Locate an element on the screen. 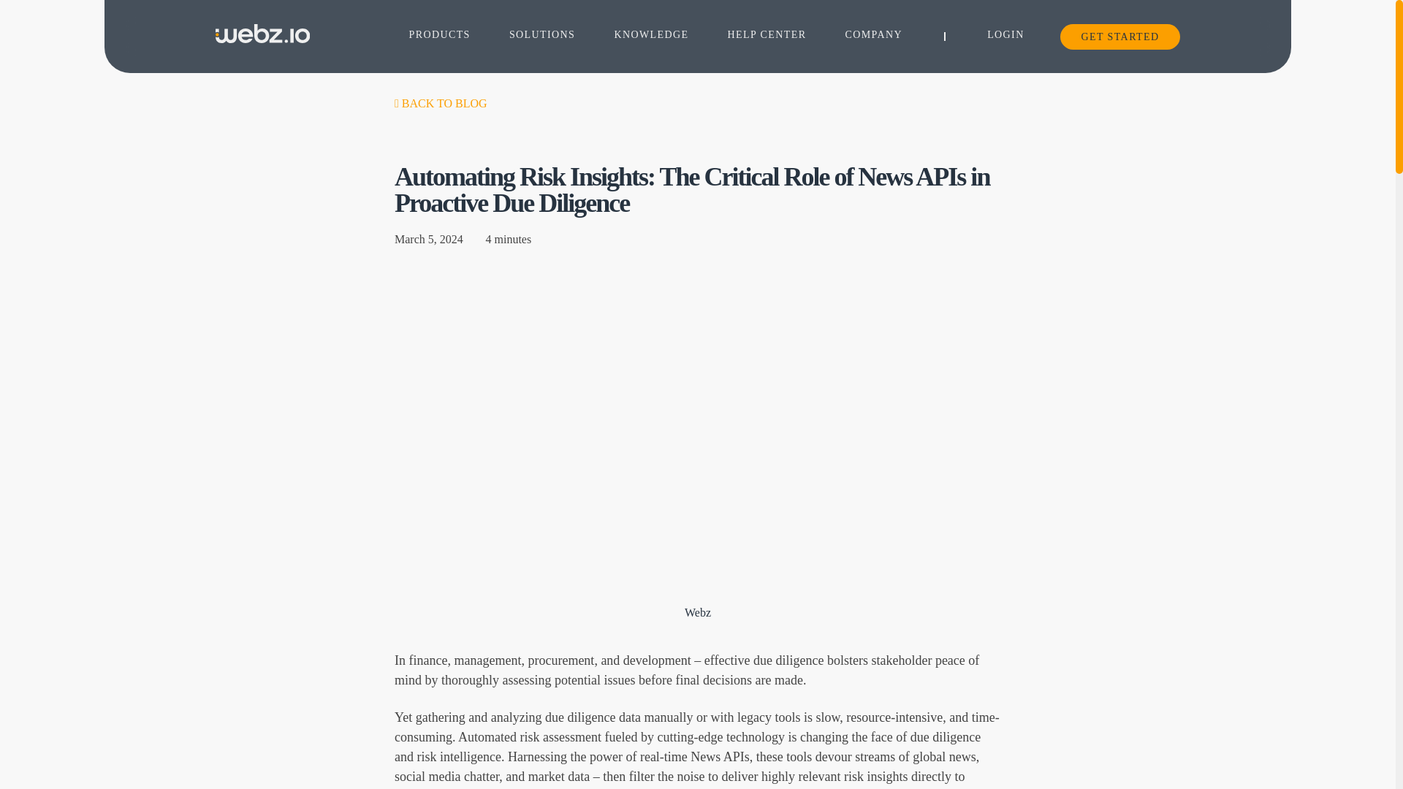  GET STARTED is located at coordinates (1119, 36).